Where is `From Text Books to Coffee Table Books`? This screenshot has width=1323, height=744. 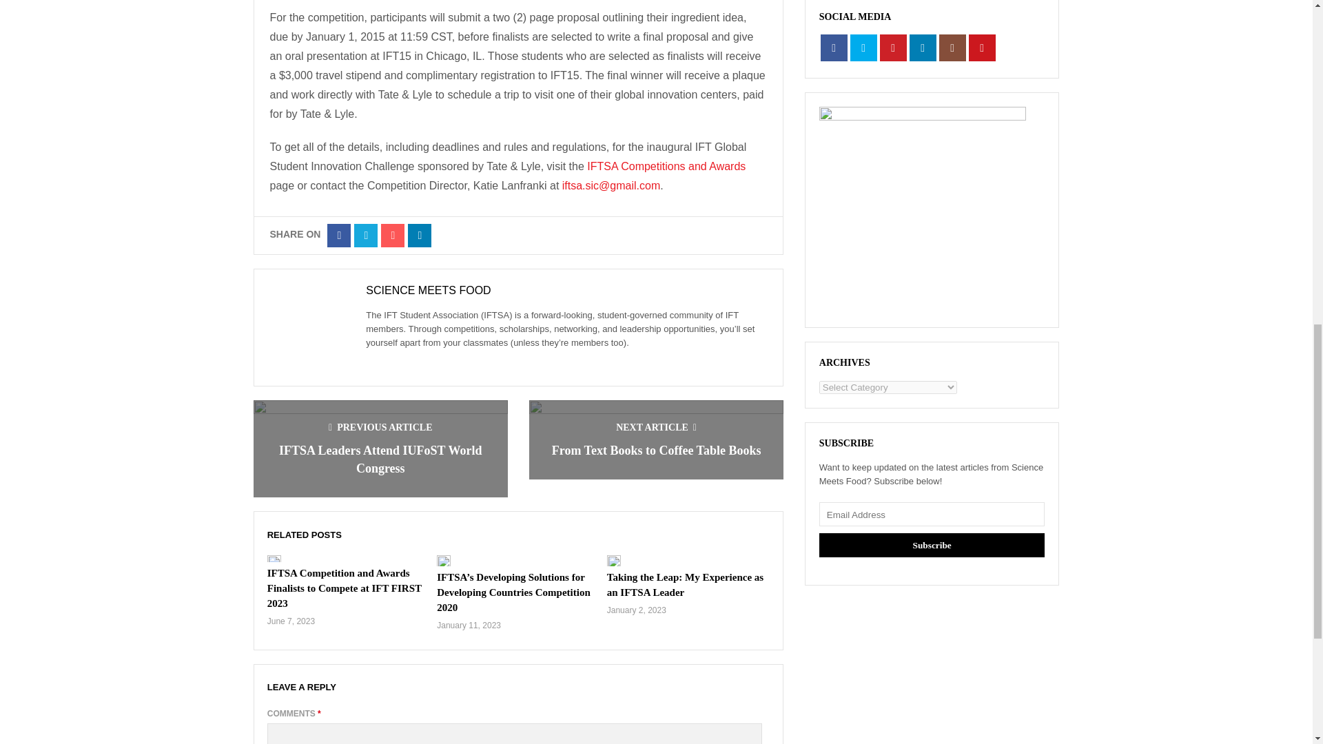 From Text Books to Coffee Table Books is located at coordinates (656, 451).